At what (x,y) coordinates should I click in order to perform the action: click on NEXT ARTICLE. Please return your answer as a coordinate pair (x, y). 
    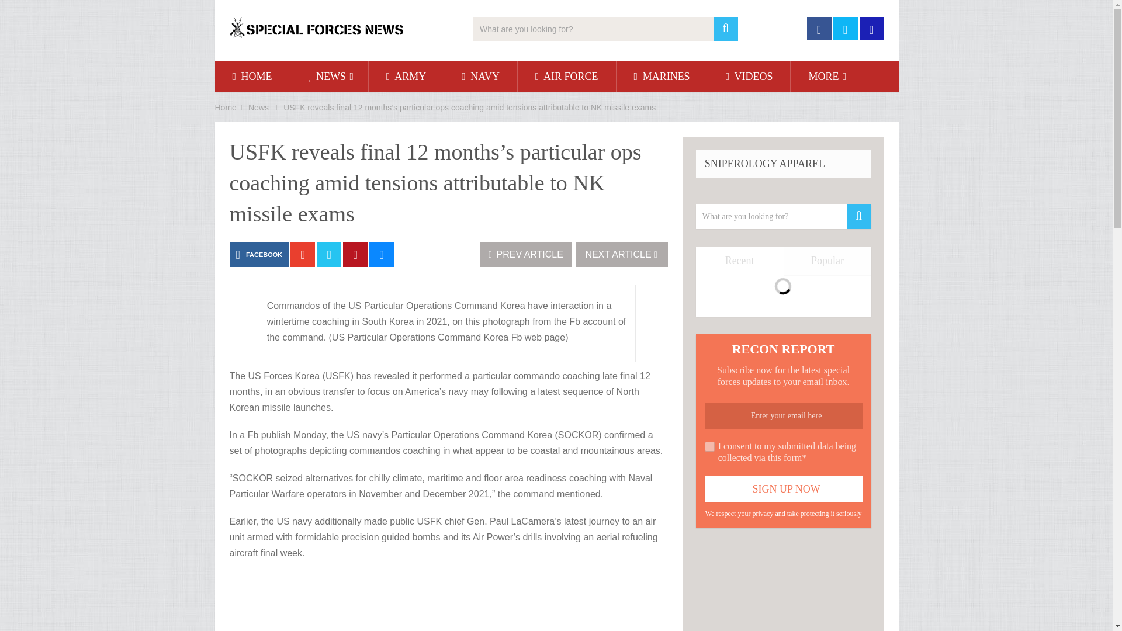
    Looking at the image, I should click on (622, 254).